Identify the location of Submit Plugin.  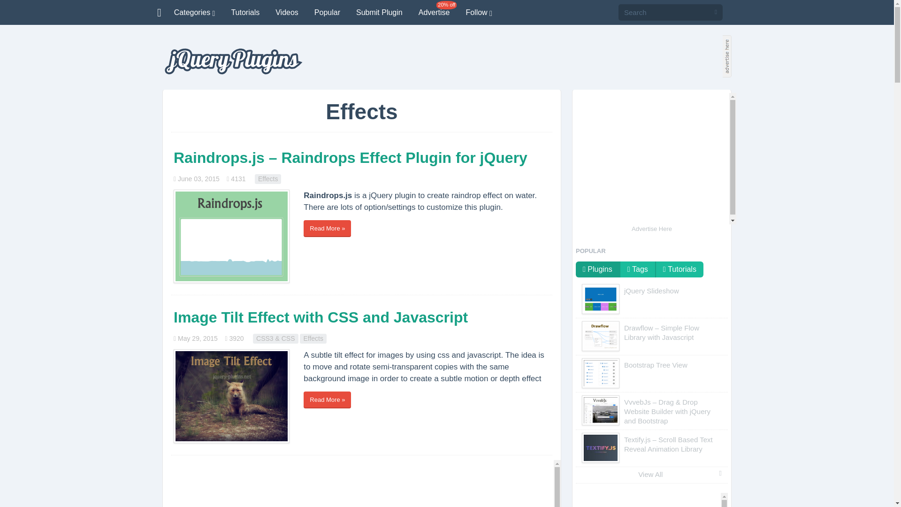
(379, 12).